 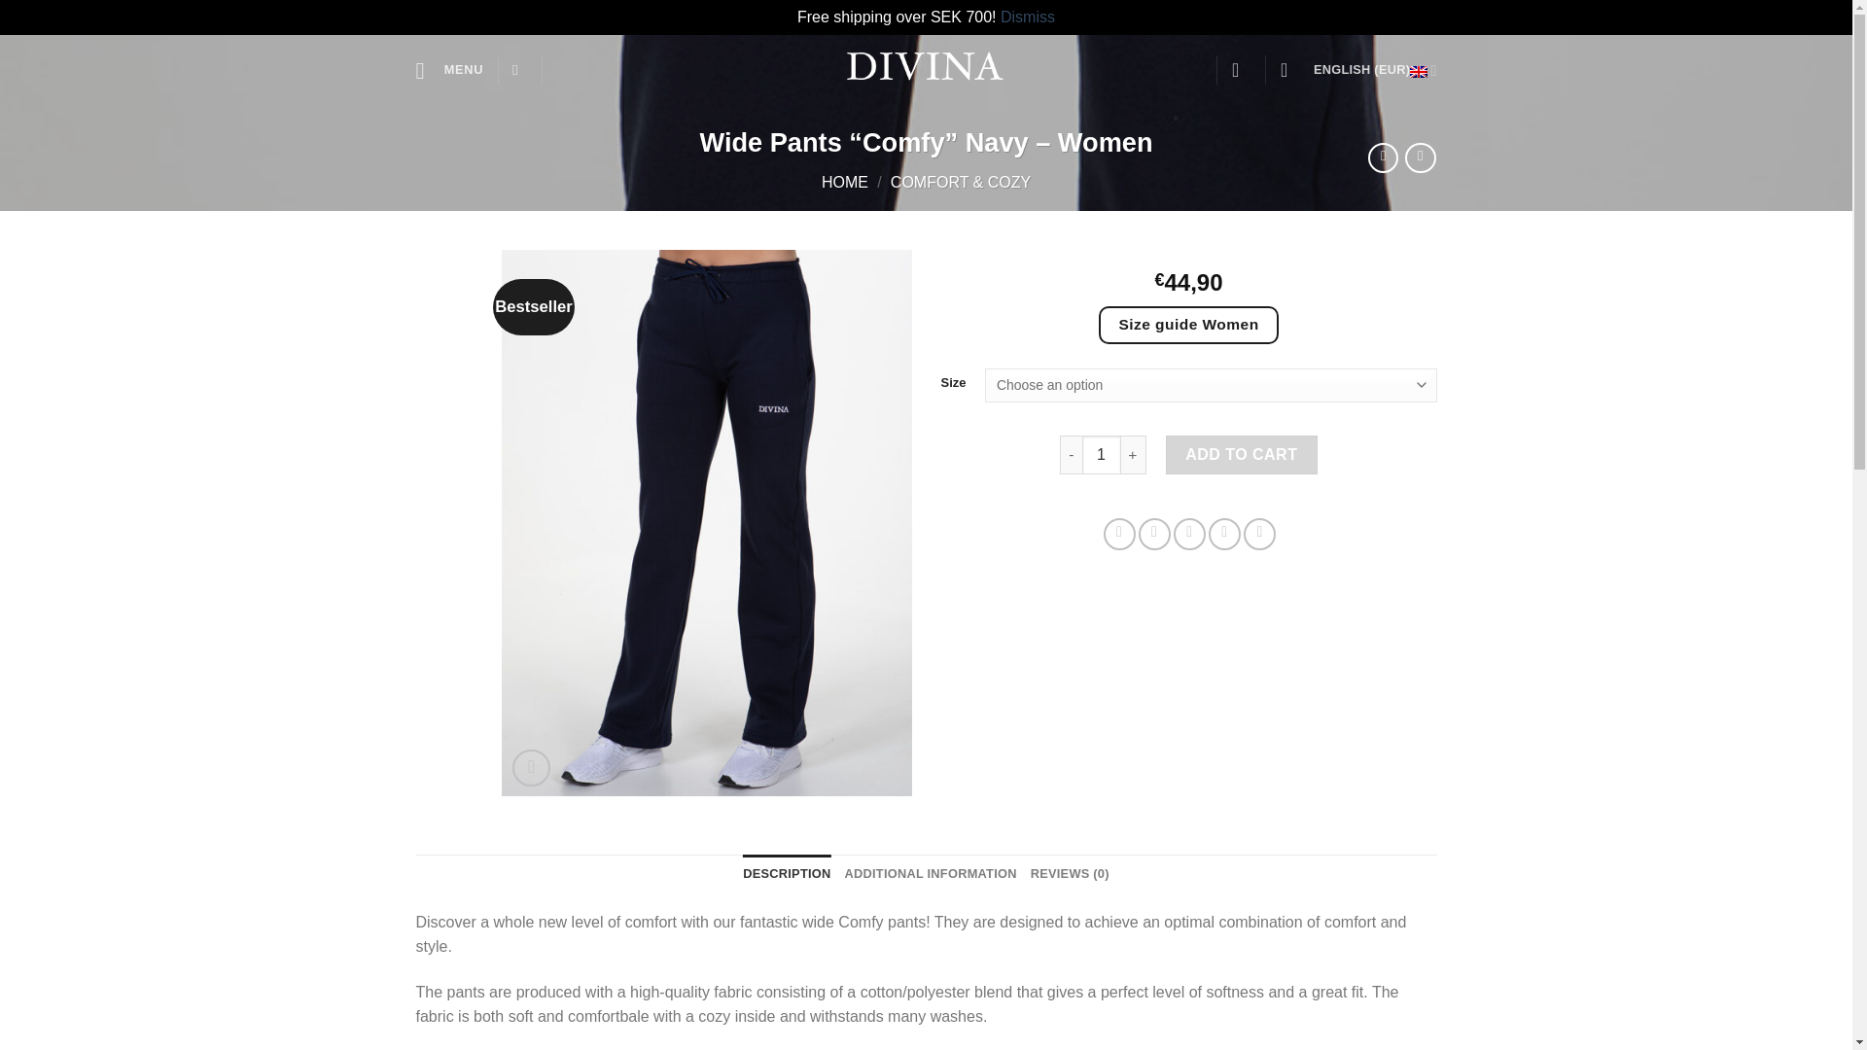 What do you see at coordinates (1027, 16) in the screenshot?
I see `Dismiss` at bounding box center [1027, 16].